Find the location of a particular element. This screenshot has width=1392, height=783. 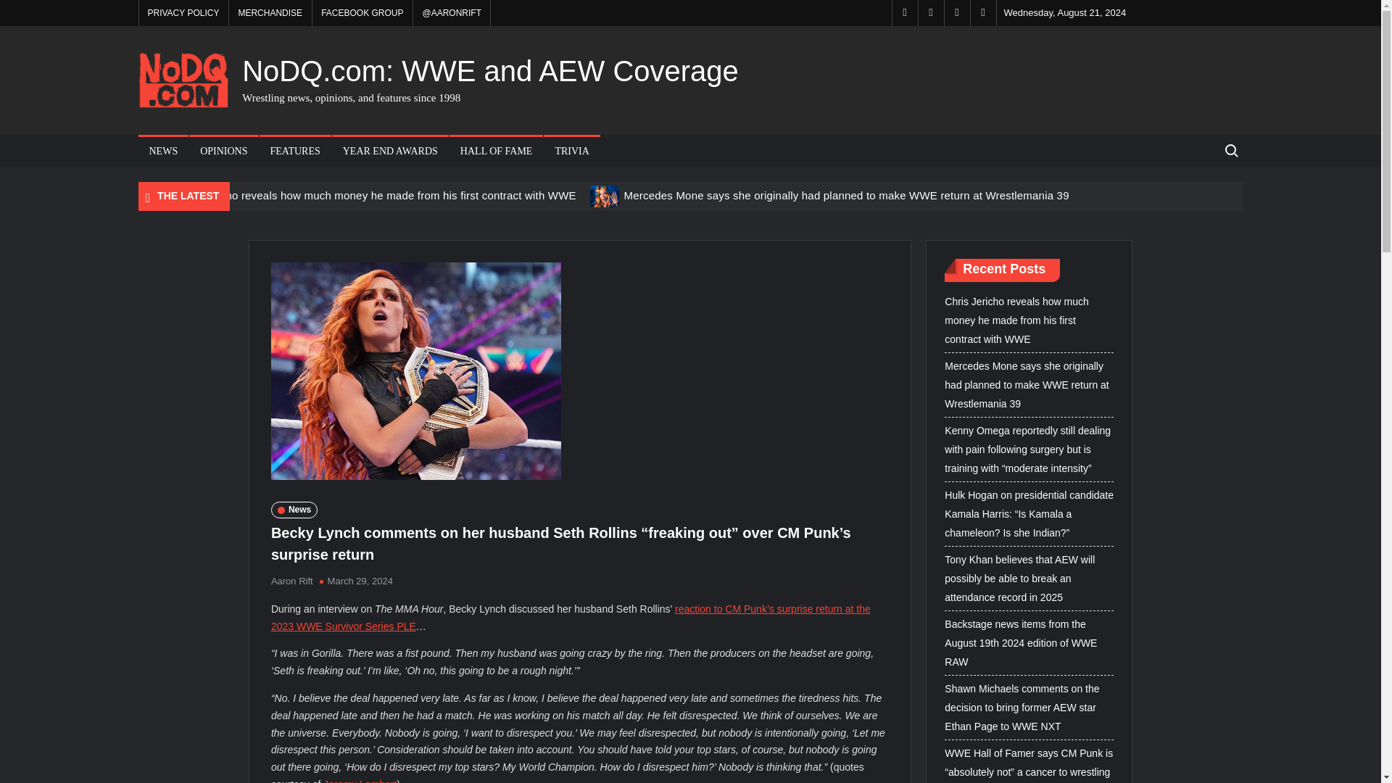

PRIVACY POLICY is located at coordinates (183, 13).